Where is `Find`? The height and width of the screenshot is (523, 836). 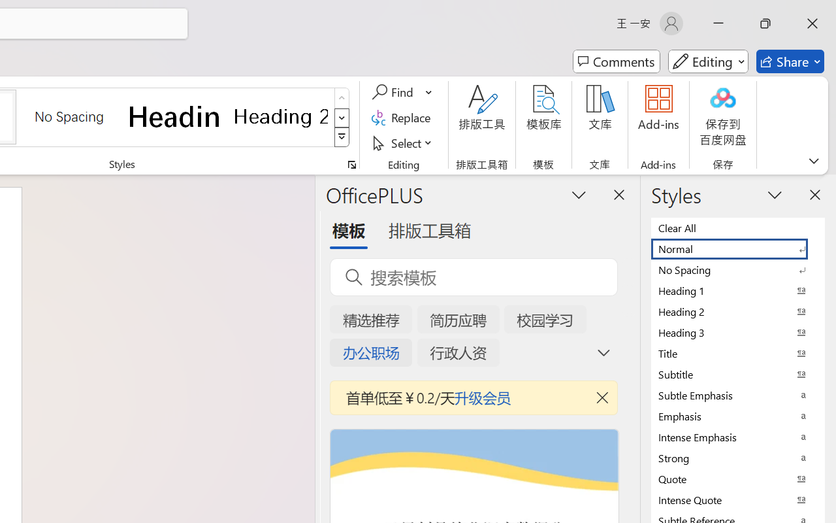
Find is located at coordinates (394, 92).